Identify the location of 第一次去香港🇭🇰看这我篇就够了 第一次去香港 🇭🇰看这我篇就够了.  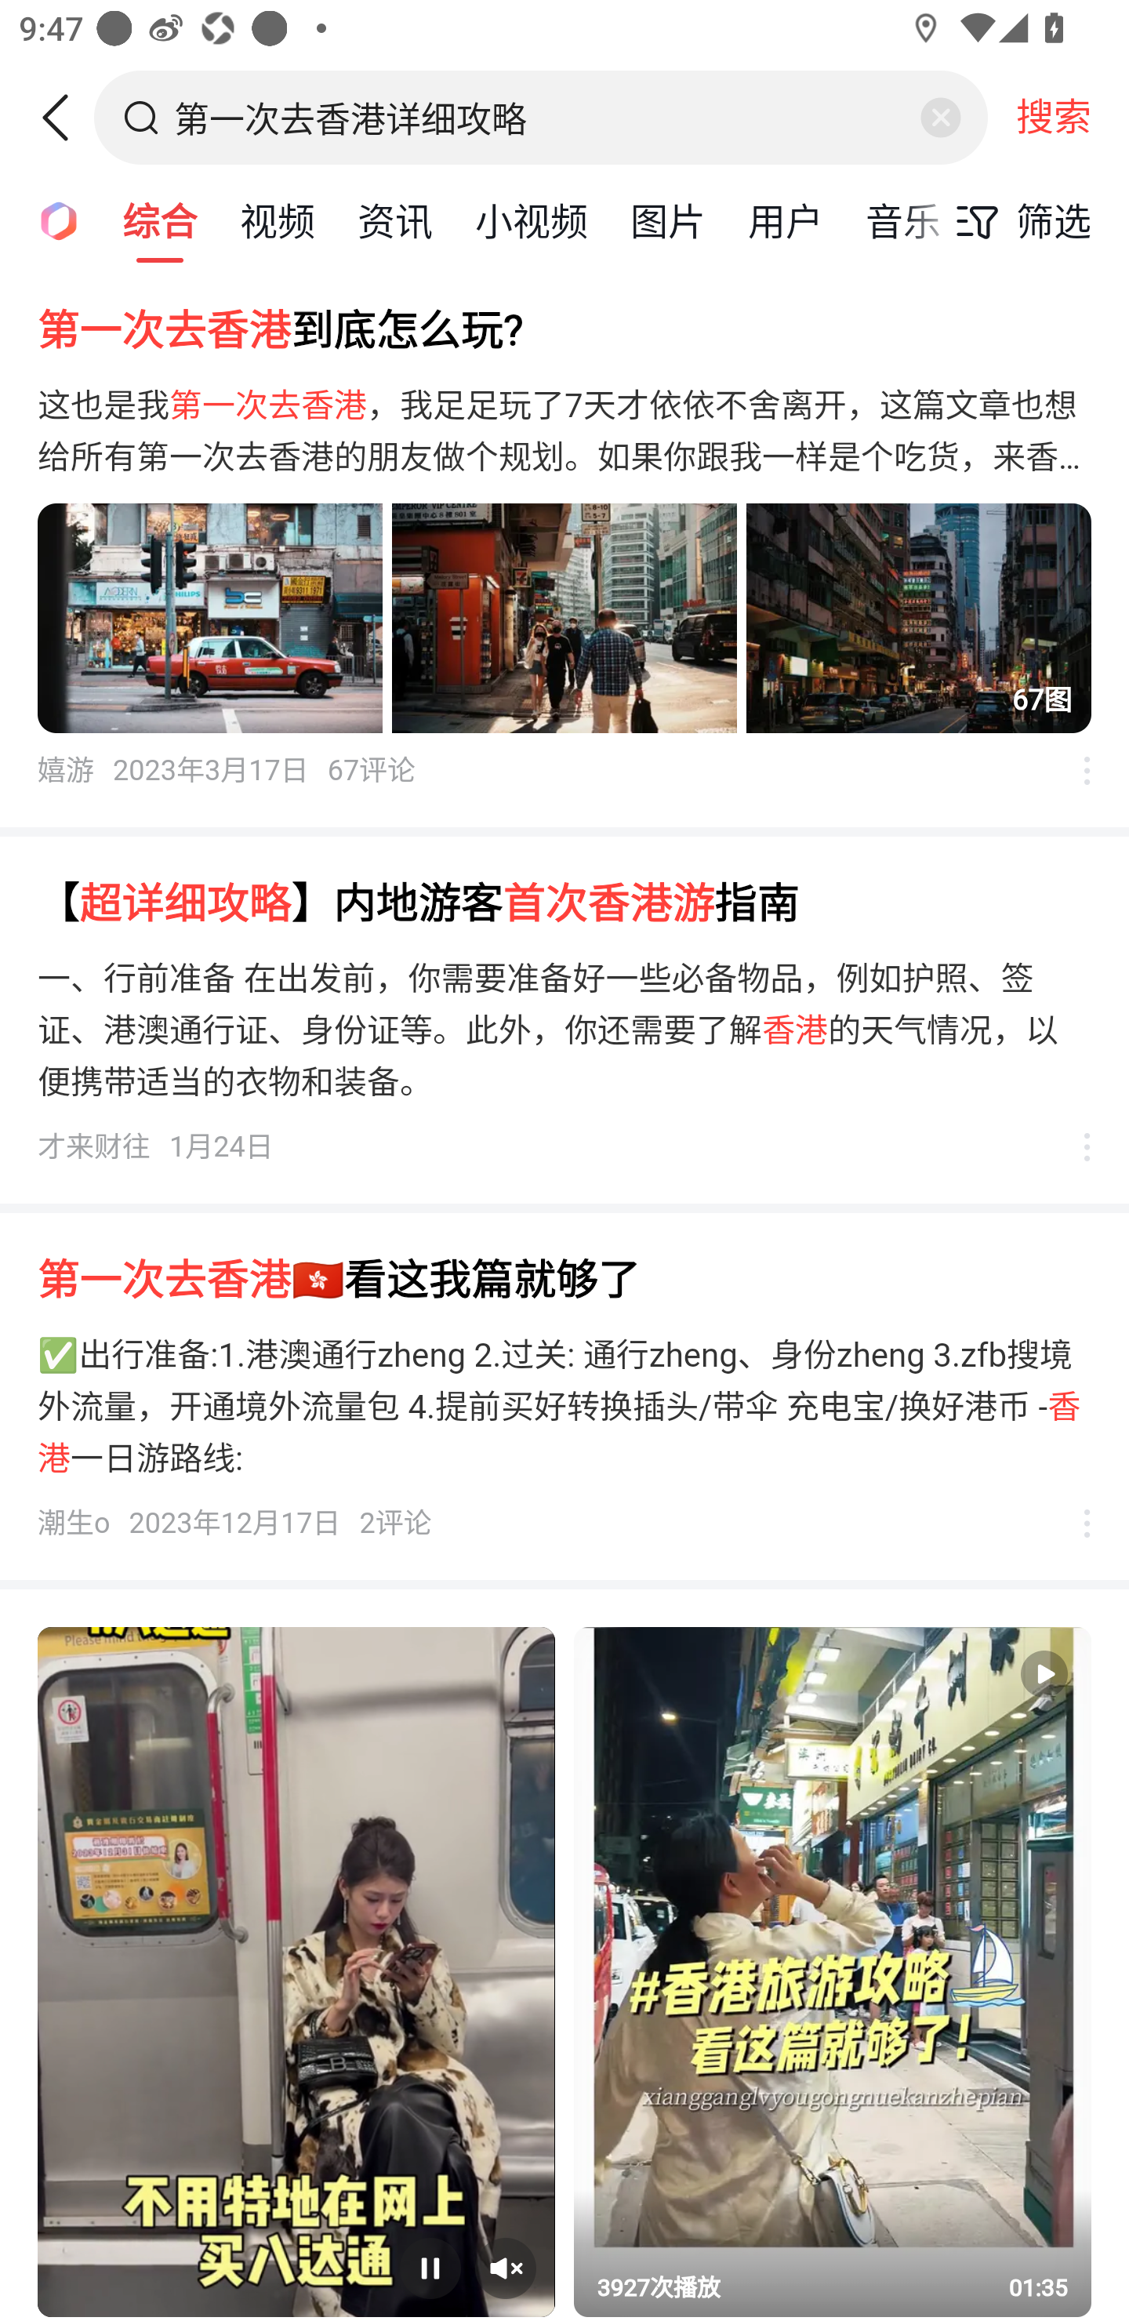
(564, 1281).